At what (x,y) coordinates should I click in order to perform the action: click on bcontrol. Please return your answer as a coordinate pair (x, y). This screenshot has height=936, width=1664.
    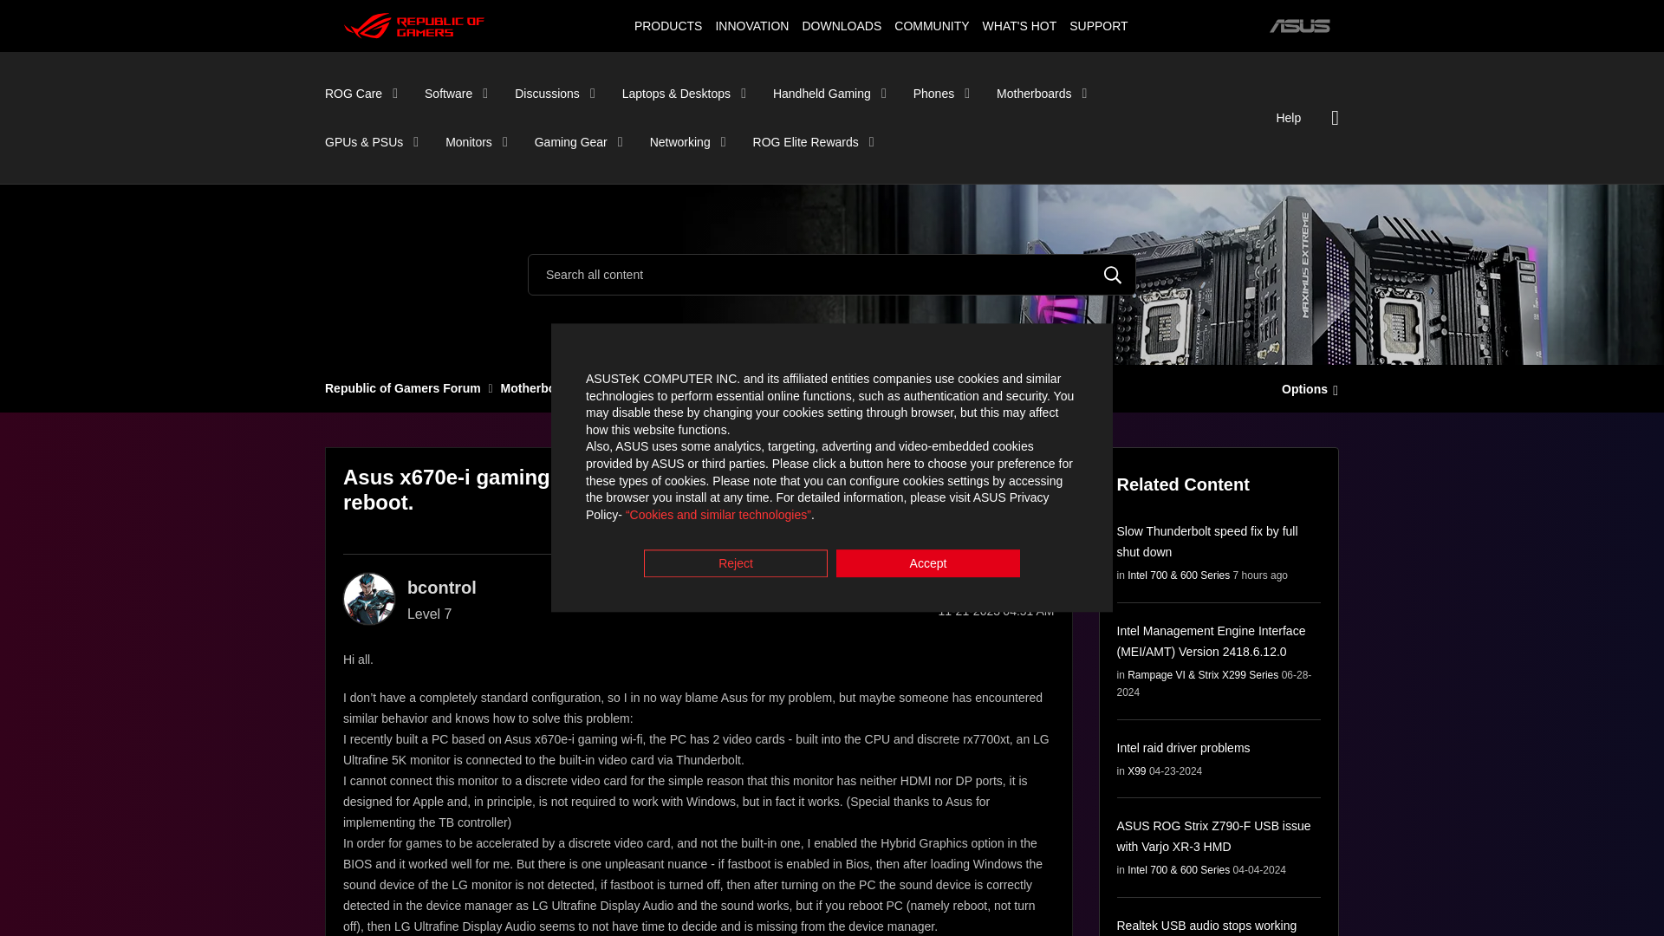
    Looking at the image, I should click on (369, 598).